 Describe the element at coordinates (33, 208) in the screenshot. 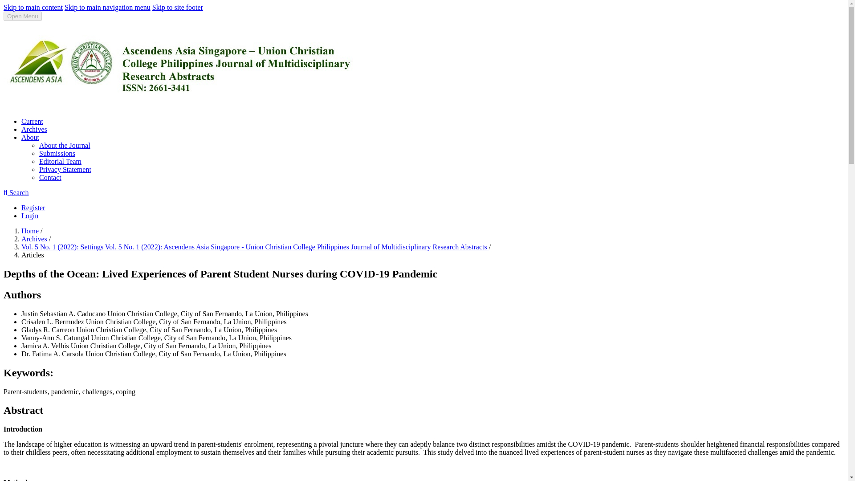

I see `Register` at that location.